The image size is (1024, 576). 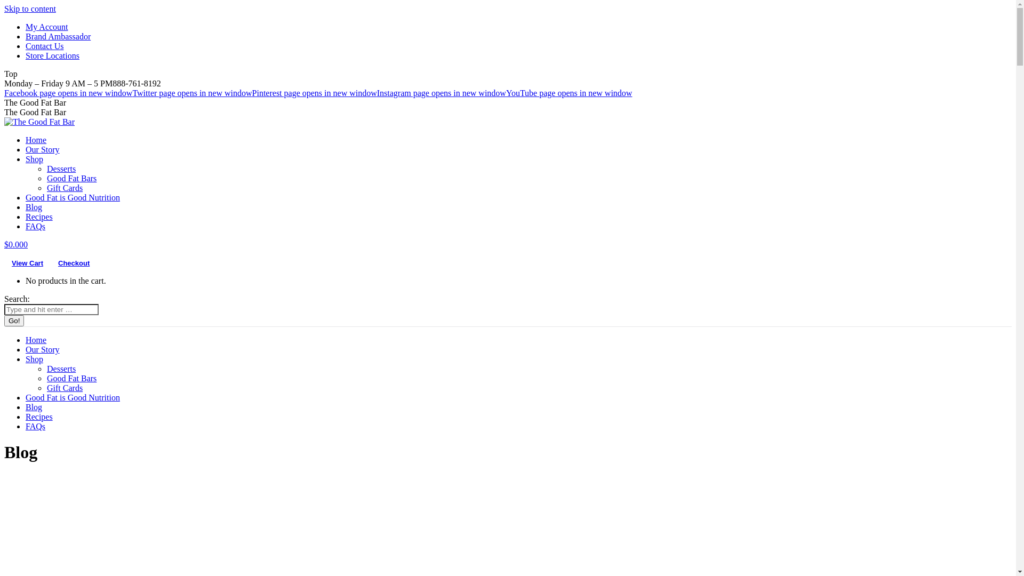 What do you see at coordinates (61, 369) in the screenshot?
I see `Desserts` at bounding box center [61, 369].